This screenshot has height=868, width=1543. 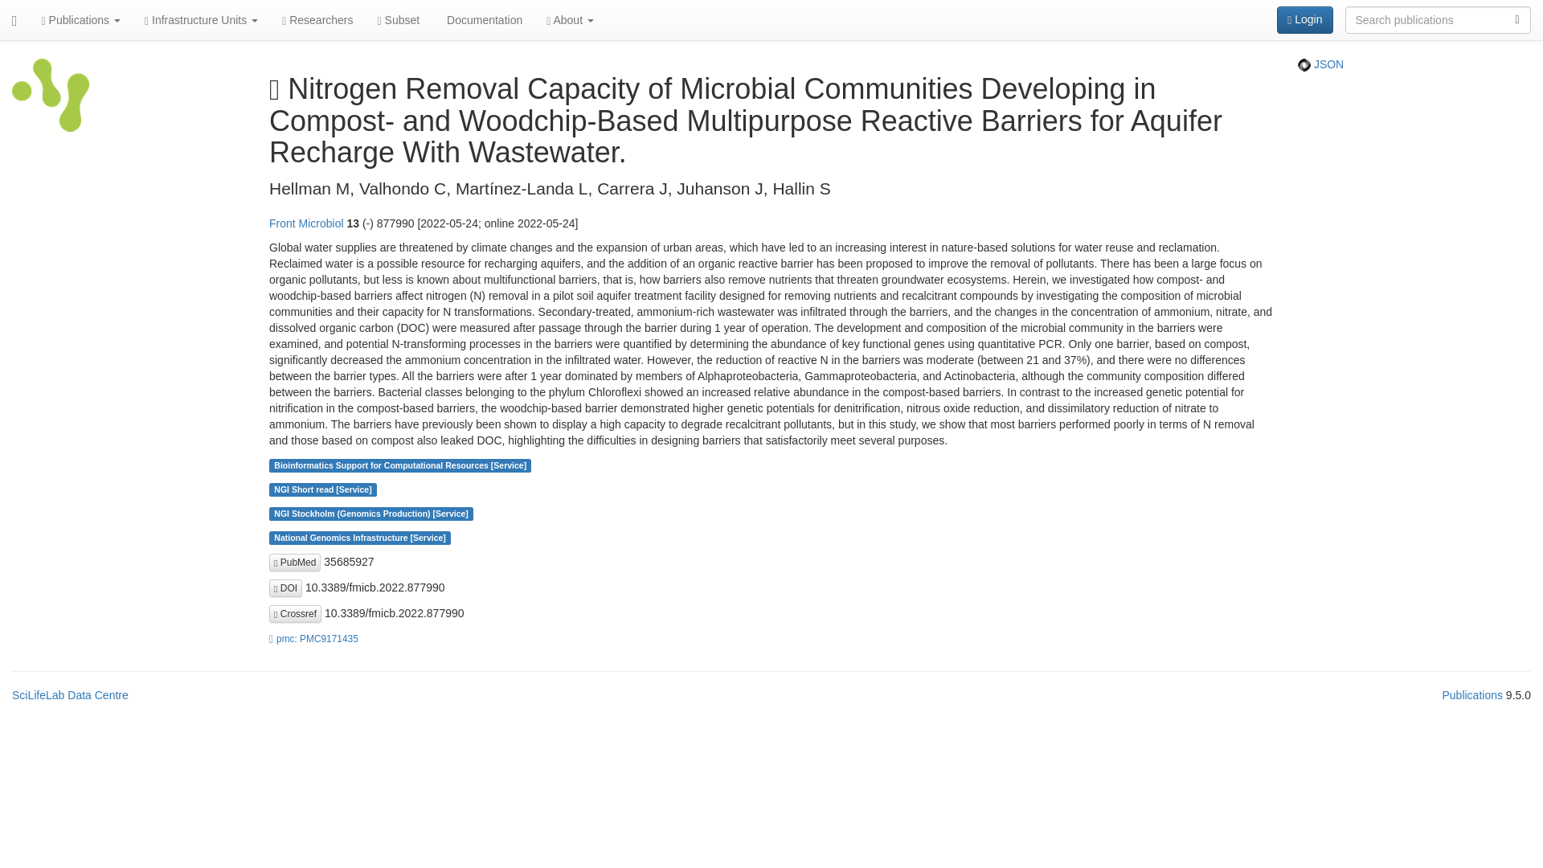 What do you see at coordinates (80, 19) in the screenshot?
I see `Publications` at bounding box center [80, 19].